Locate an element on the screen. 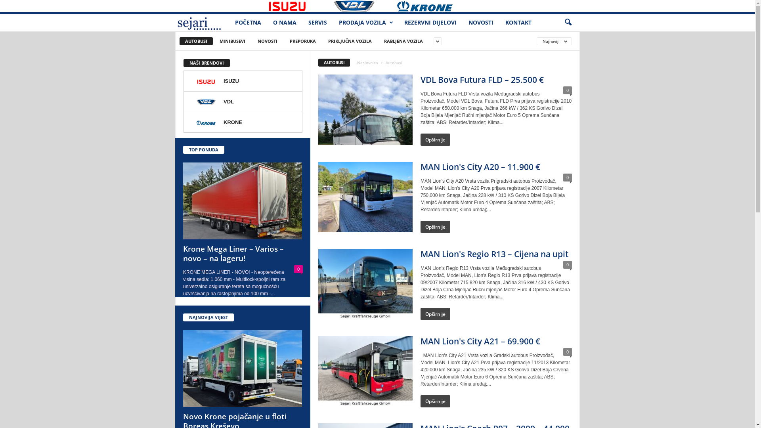  KRONE is located at coordinates (243, 122).